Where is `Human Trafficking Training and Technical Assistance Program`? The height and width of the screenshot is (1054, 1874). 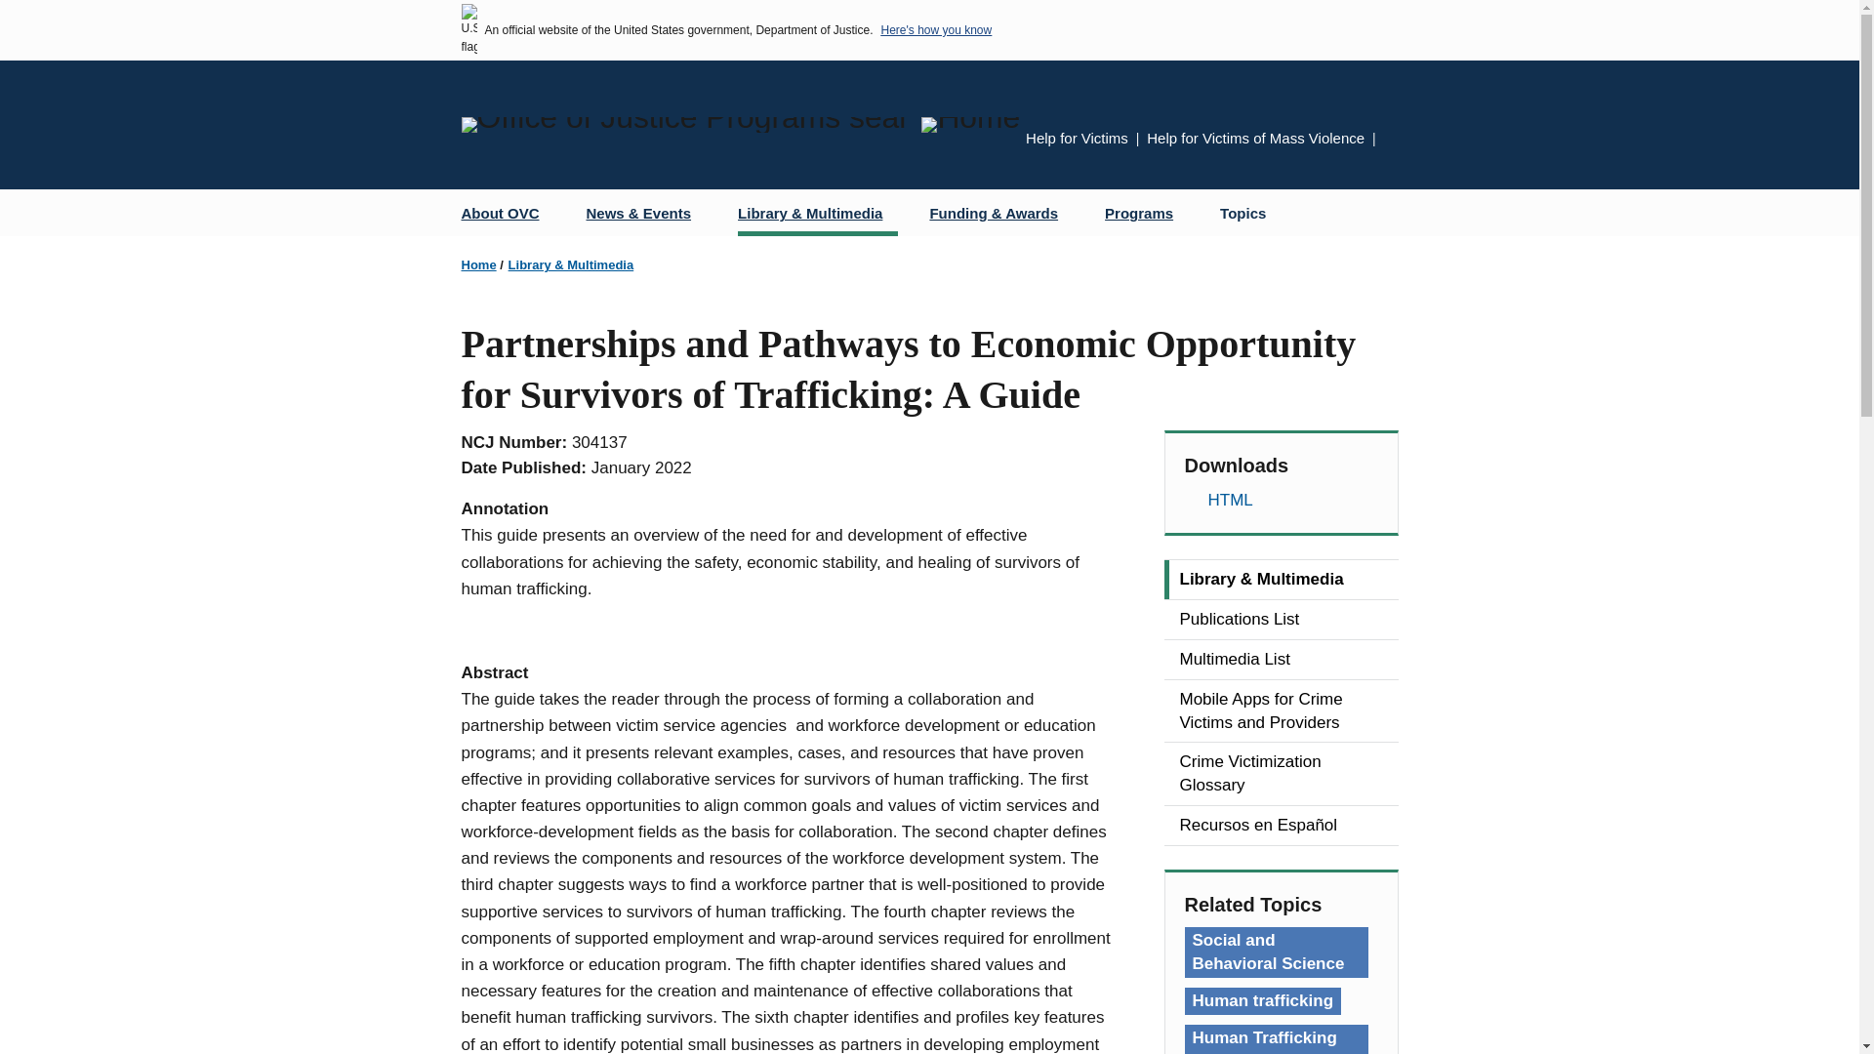 Human Trafficking Training and Technical Assistance Program is located at coordinates (1276, 1038).